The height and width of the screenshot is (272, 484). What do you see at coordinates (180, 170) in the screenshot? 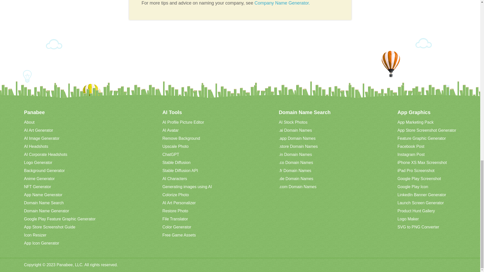
I see `Stable Diffusion API` at bounding box center [180, 170].